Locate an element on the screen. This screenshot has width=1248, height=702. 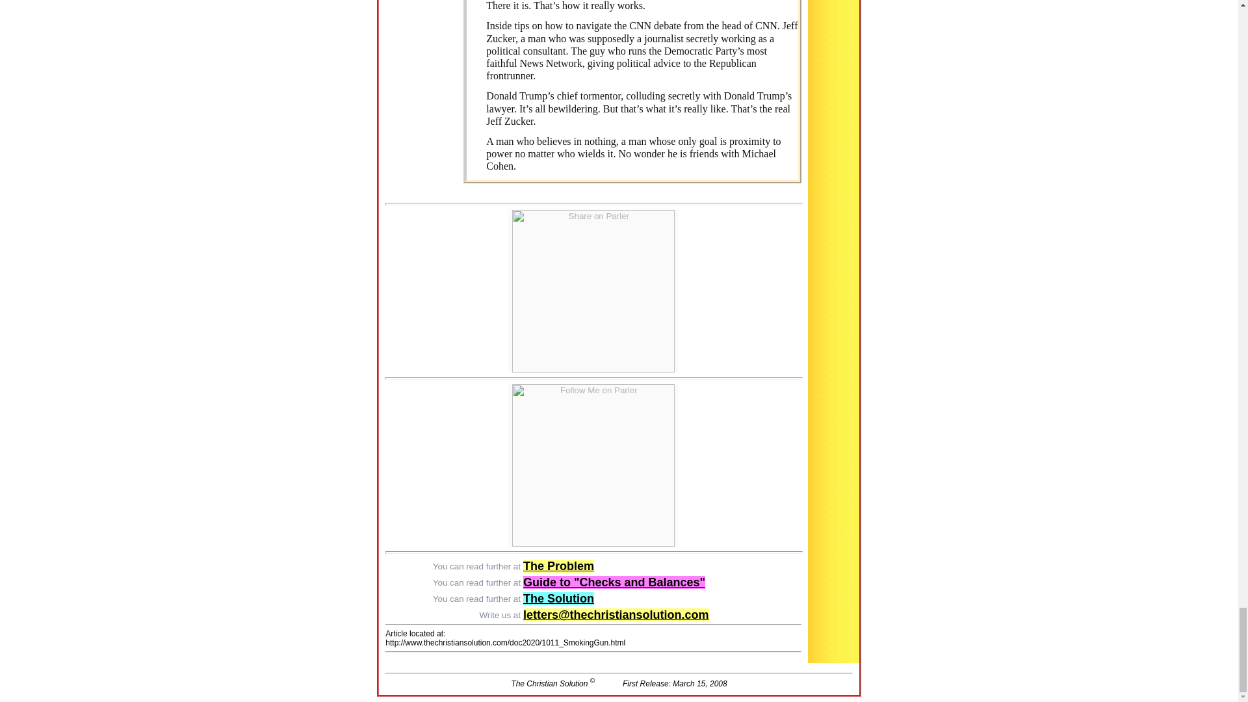
Guide to "Checks and Balances" is located at coordinates (614, 582).